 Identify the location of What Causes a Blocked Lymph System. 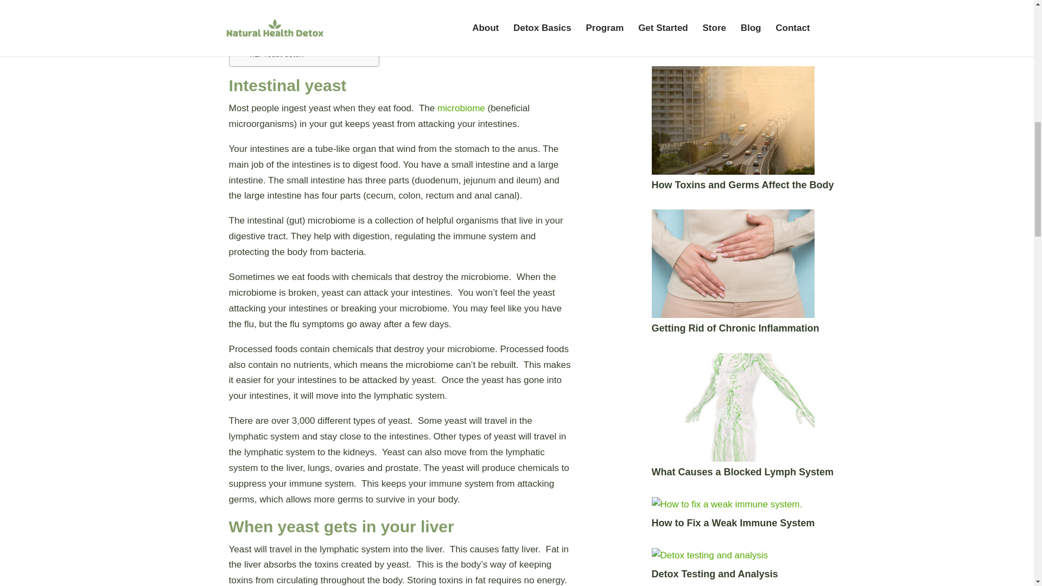
(742, 472).